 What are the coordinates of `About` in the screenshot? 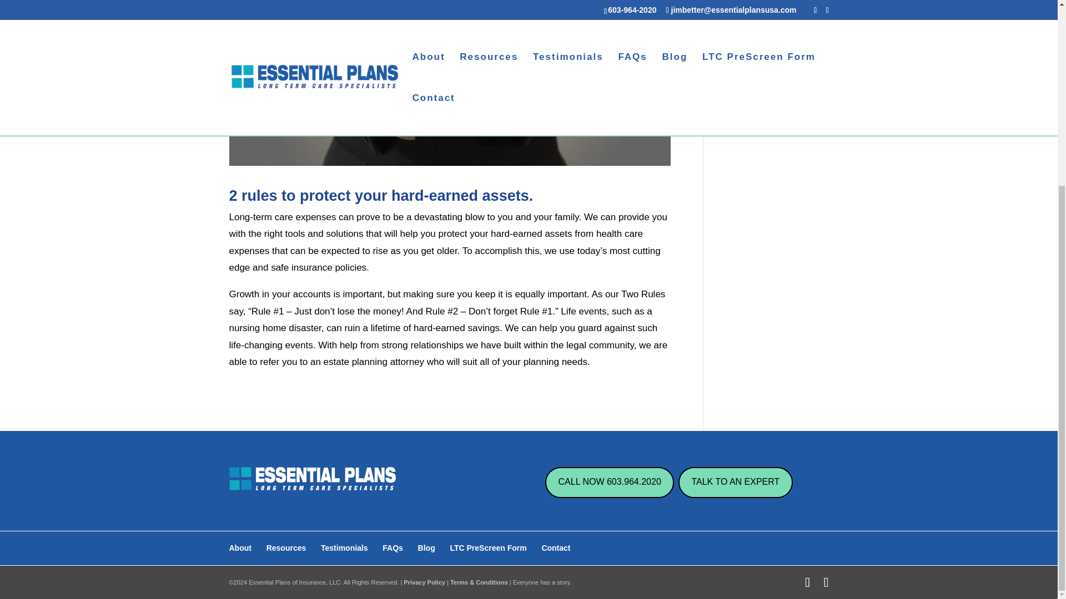 It's located at (240, 547).